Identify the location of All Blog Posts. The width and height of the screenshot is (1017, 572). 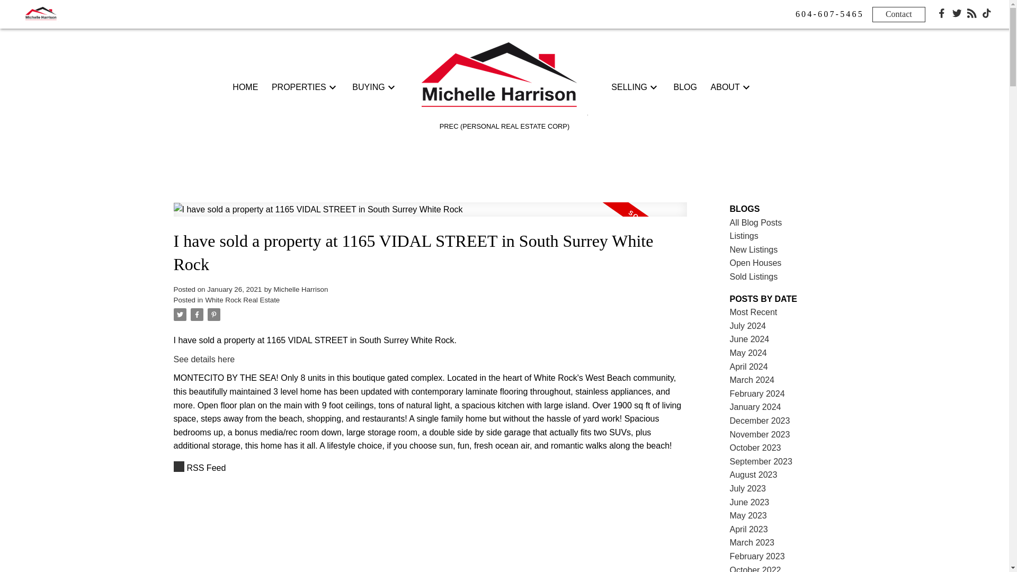
(756, 222).